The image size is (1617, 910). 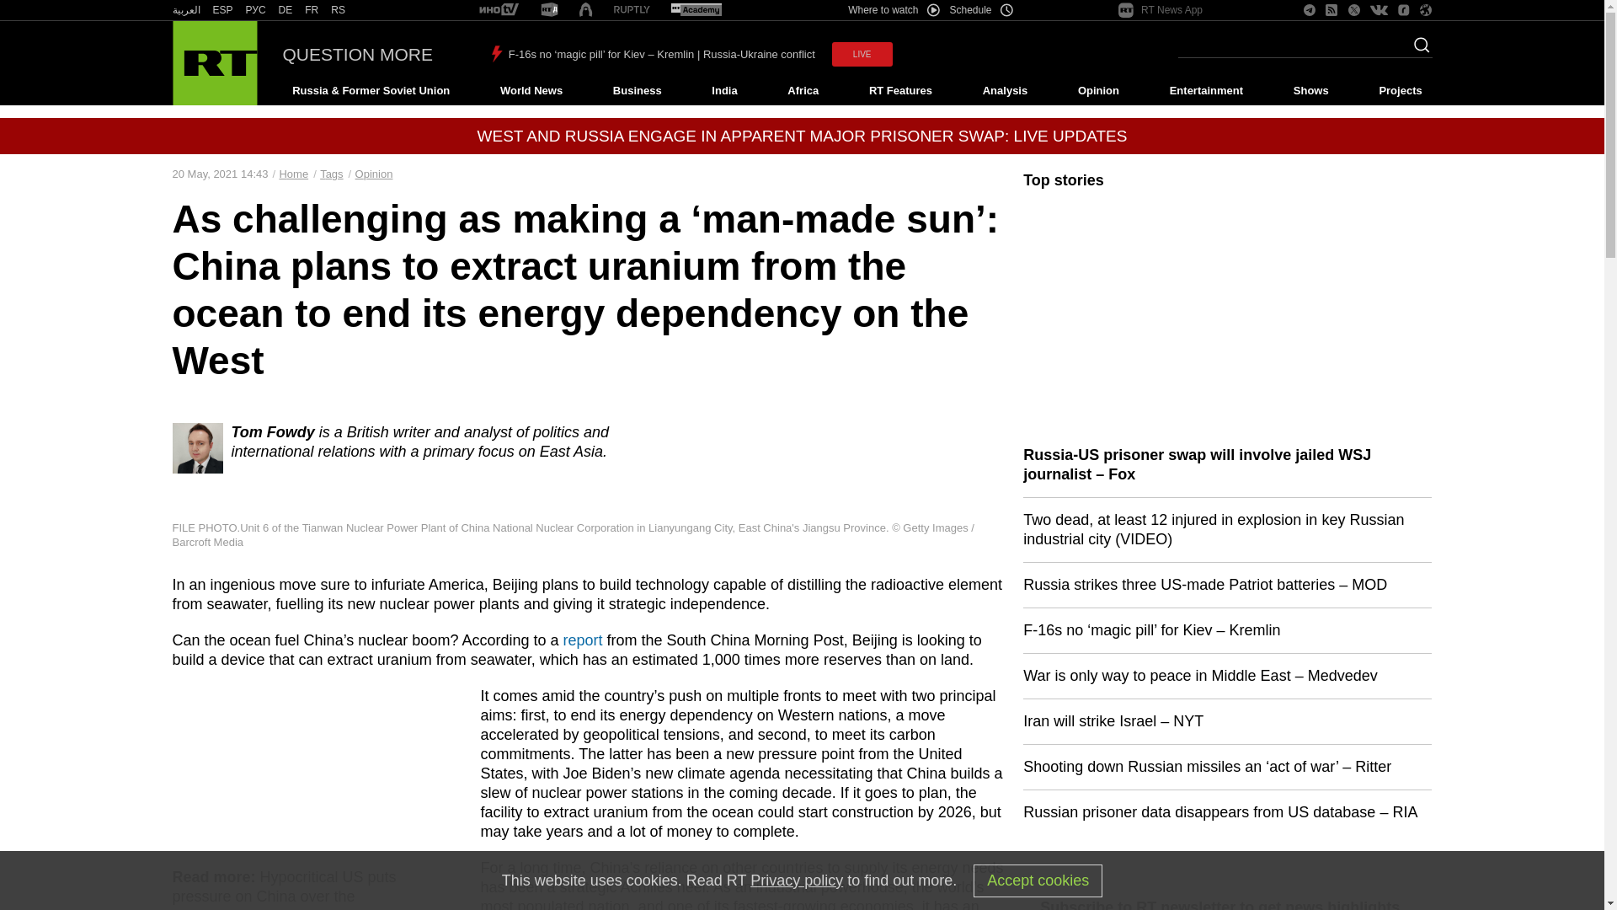 I want to click on Schedule, so click(x=982, y=10).